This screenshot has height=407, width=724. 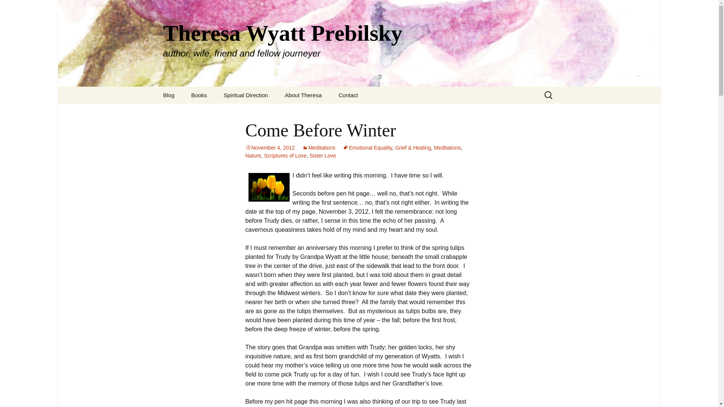 What do you see at coordinates (367, 148) in the screenshot?
I see `Emotional Equality` at bounding box center [367, 148].